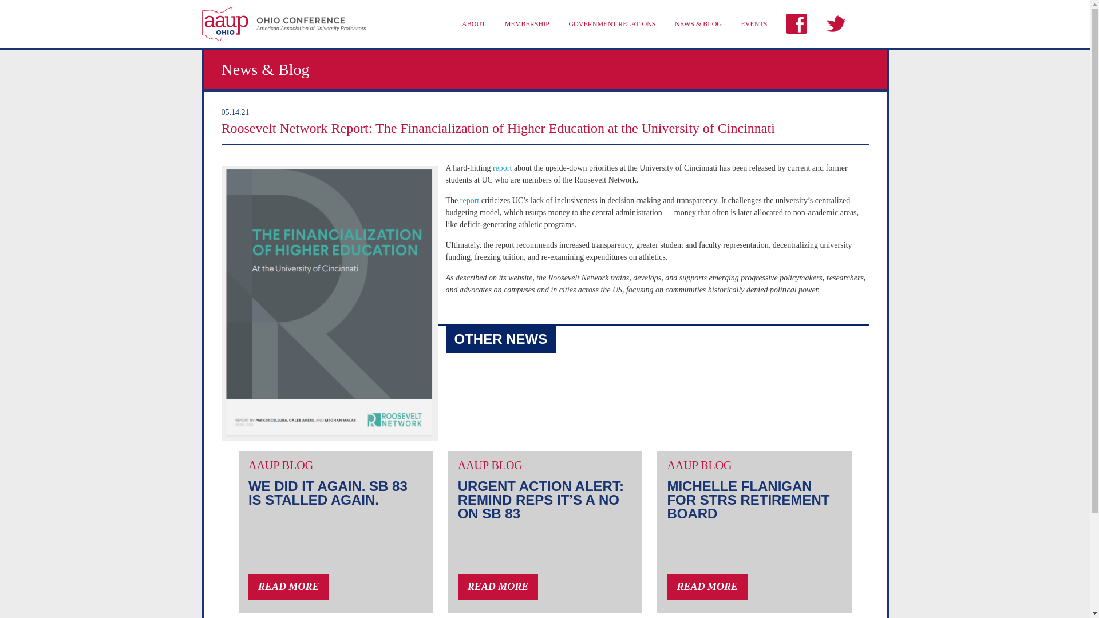 The width and height of the screenshot is (1099, 618). I want to click on AAUP OHIO CONFERENCE, so click(283, 24).